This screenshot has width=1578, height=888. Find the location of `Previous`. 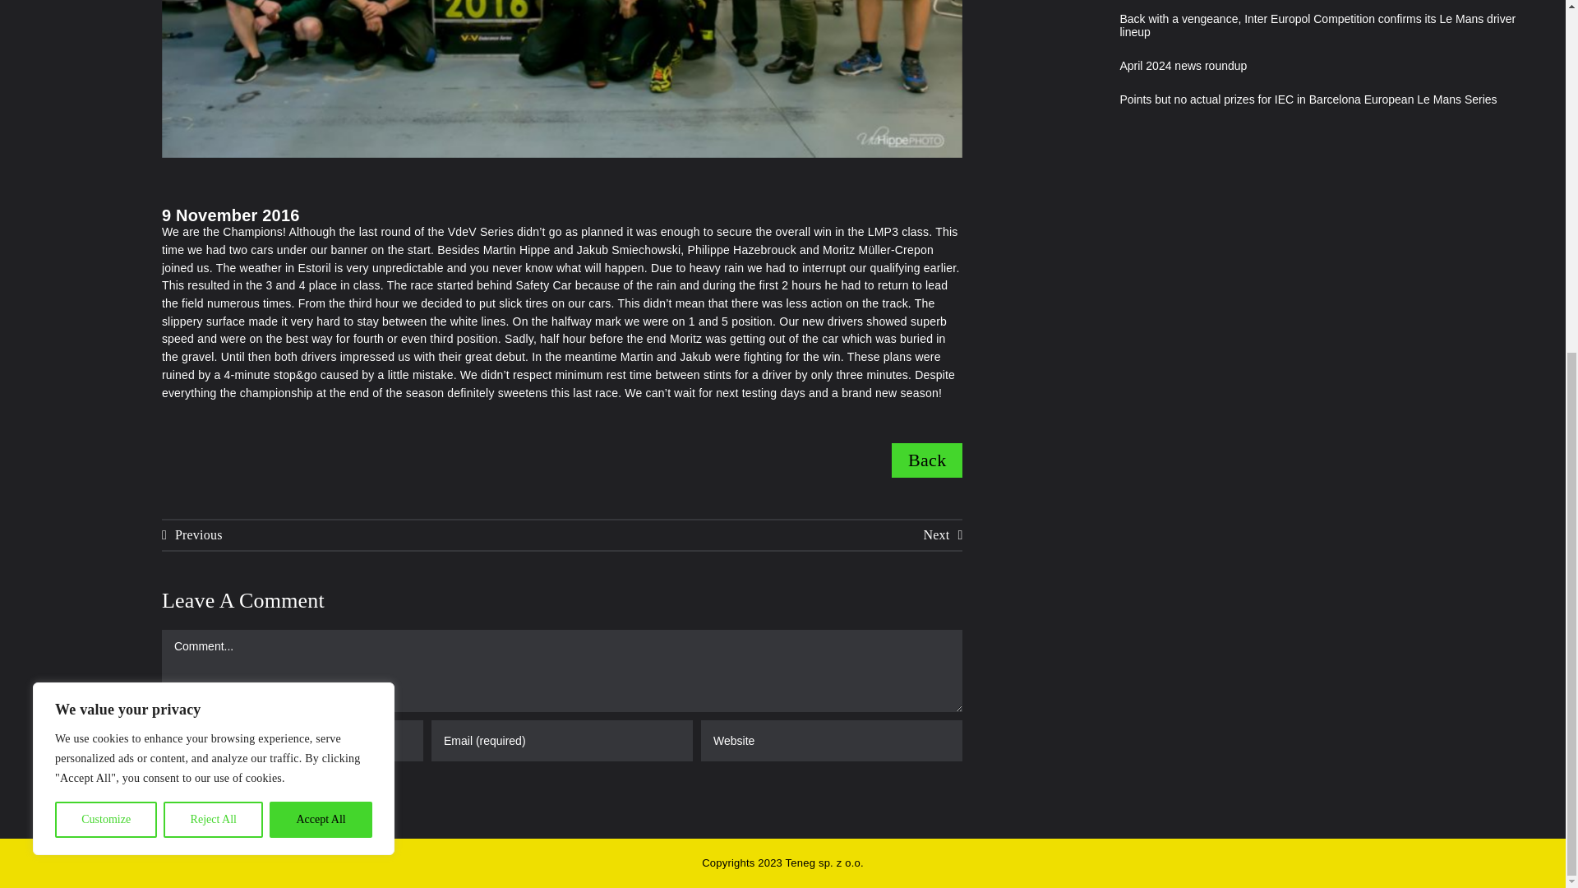

Previous is located at coordinates (192, 534).